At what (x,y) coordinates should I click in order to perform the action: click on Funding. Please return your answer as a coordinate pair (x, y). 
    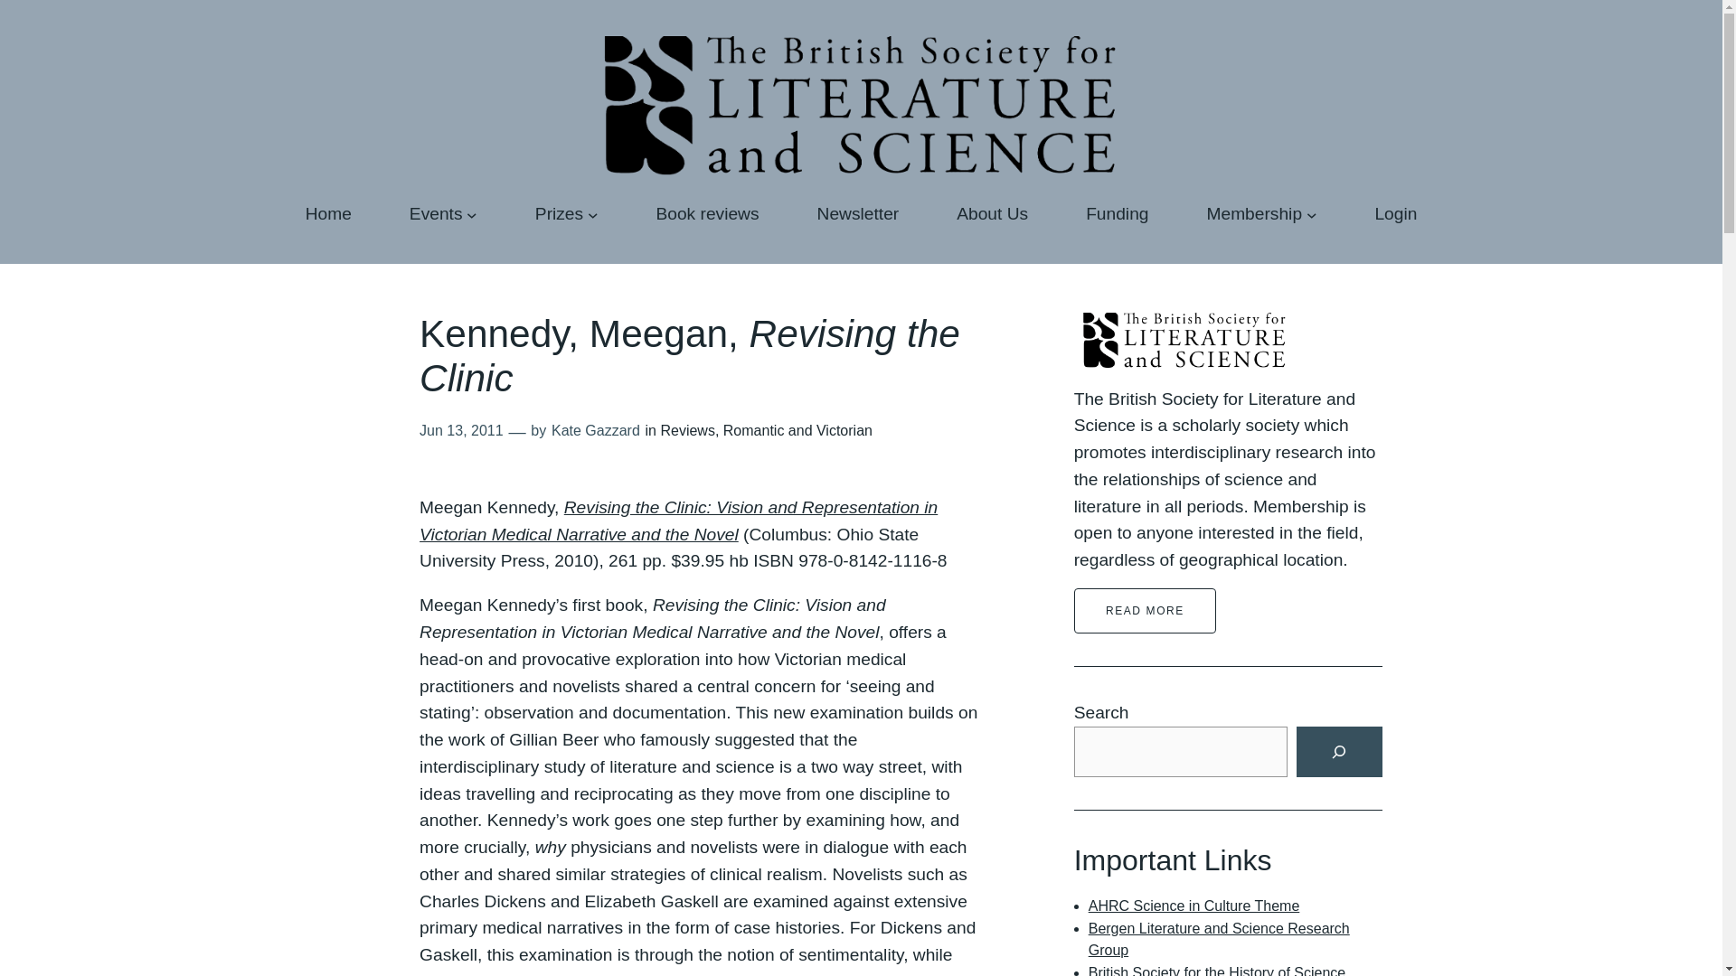
    Looking at the image, I should click on (1117, 213).